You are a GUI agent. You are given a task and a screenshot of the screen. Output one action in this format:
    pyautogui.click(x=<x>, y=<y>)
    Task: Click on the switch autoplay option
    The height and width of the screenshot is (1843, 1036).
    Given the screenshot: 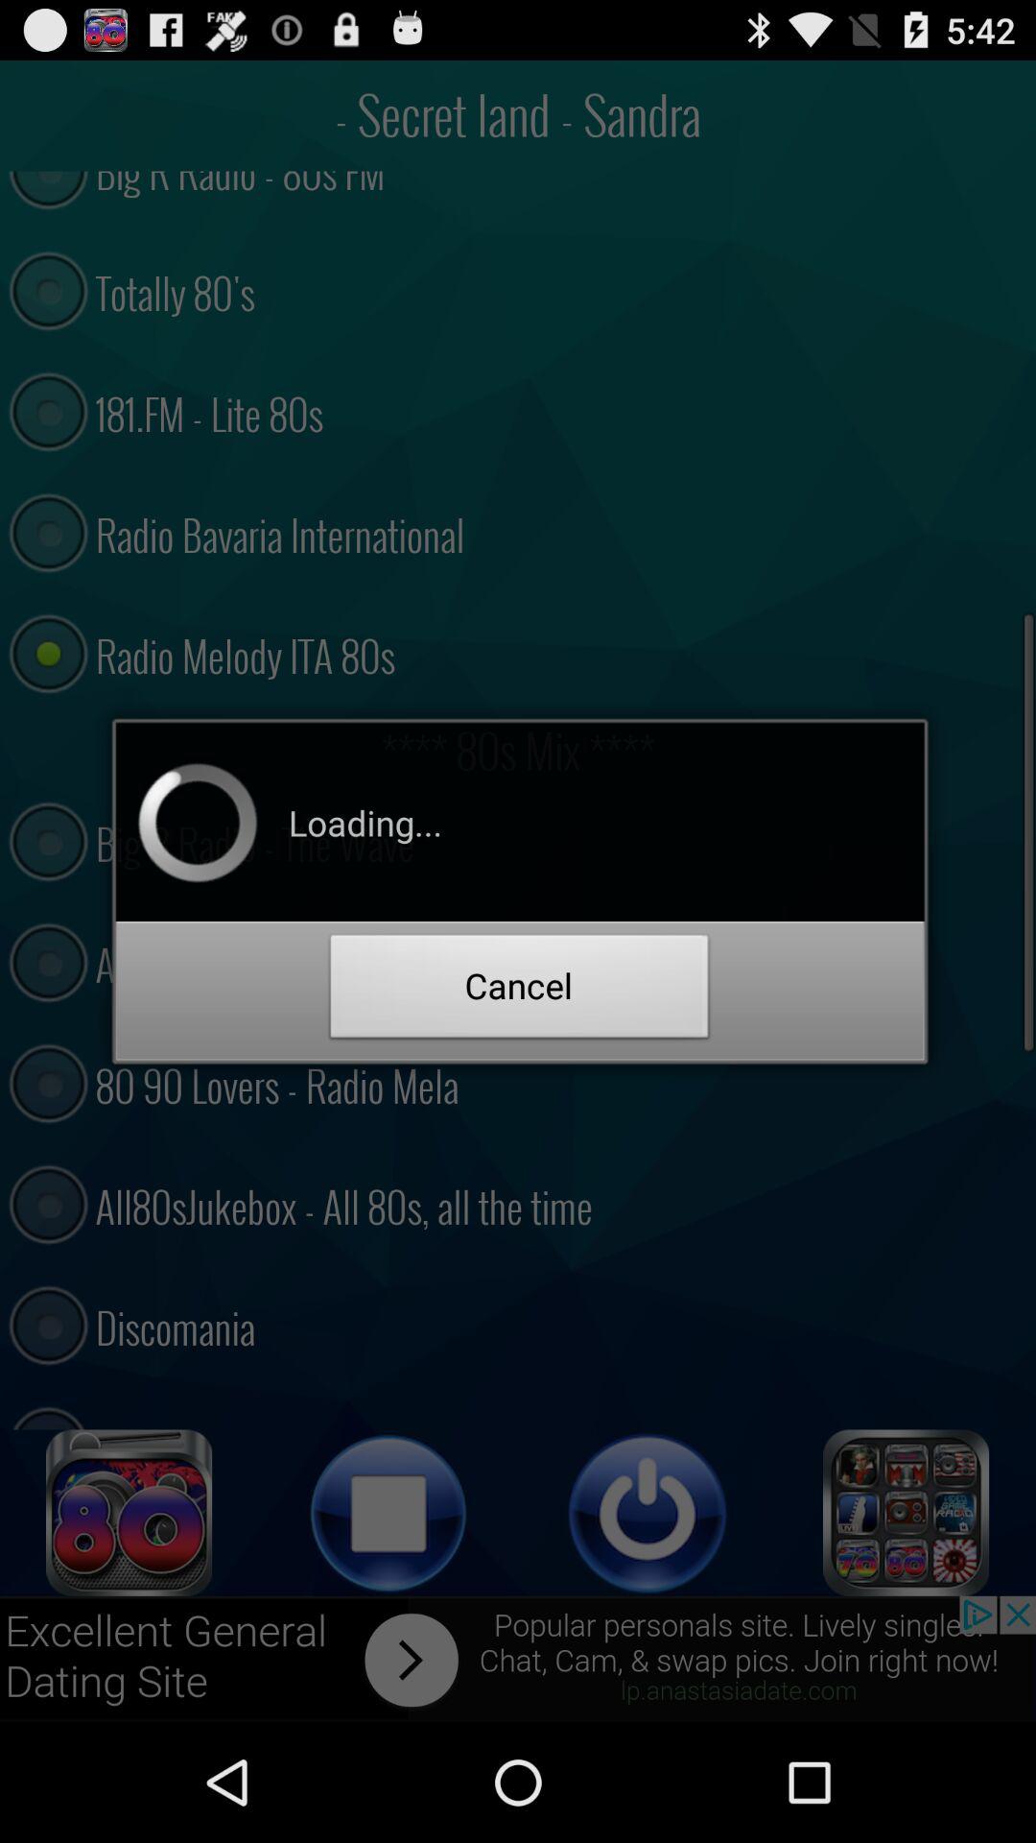 What is the action you would take?
    pyautogui.click(x=129, y=1513)
    